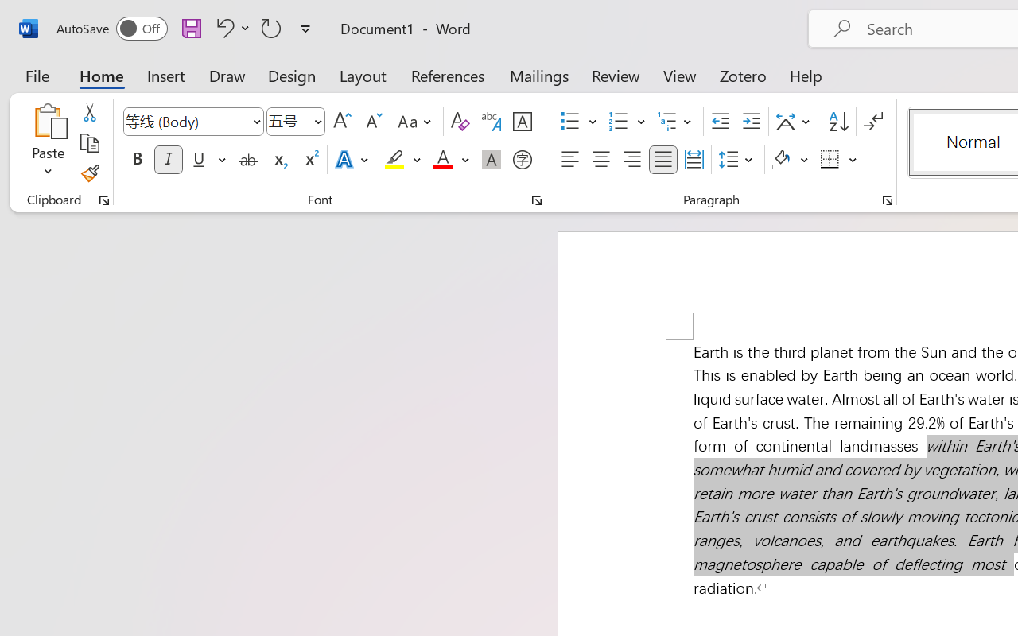 The height and width of the screenshot is (636, 1018). What do you see at coordinates (522, 160) in the screenshot?
I see `Enclose Characters...` at bounding box center [522, 160].